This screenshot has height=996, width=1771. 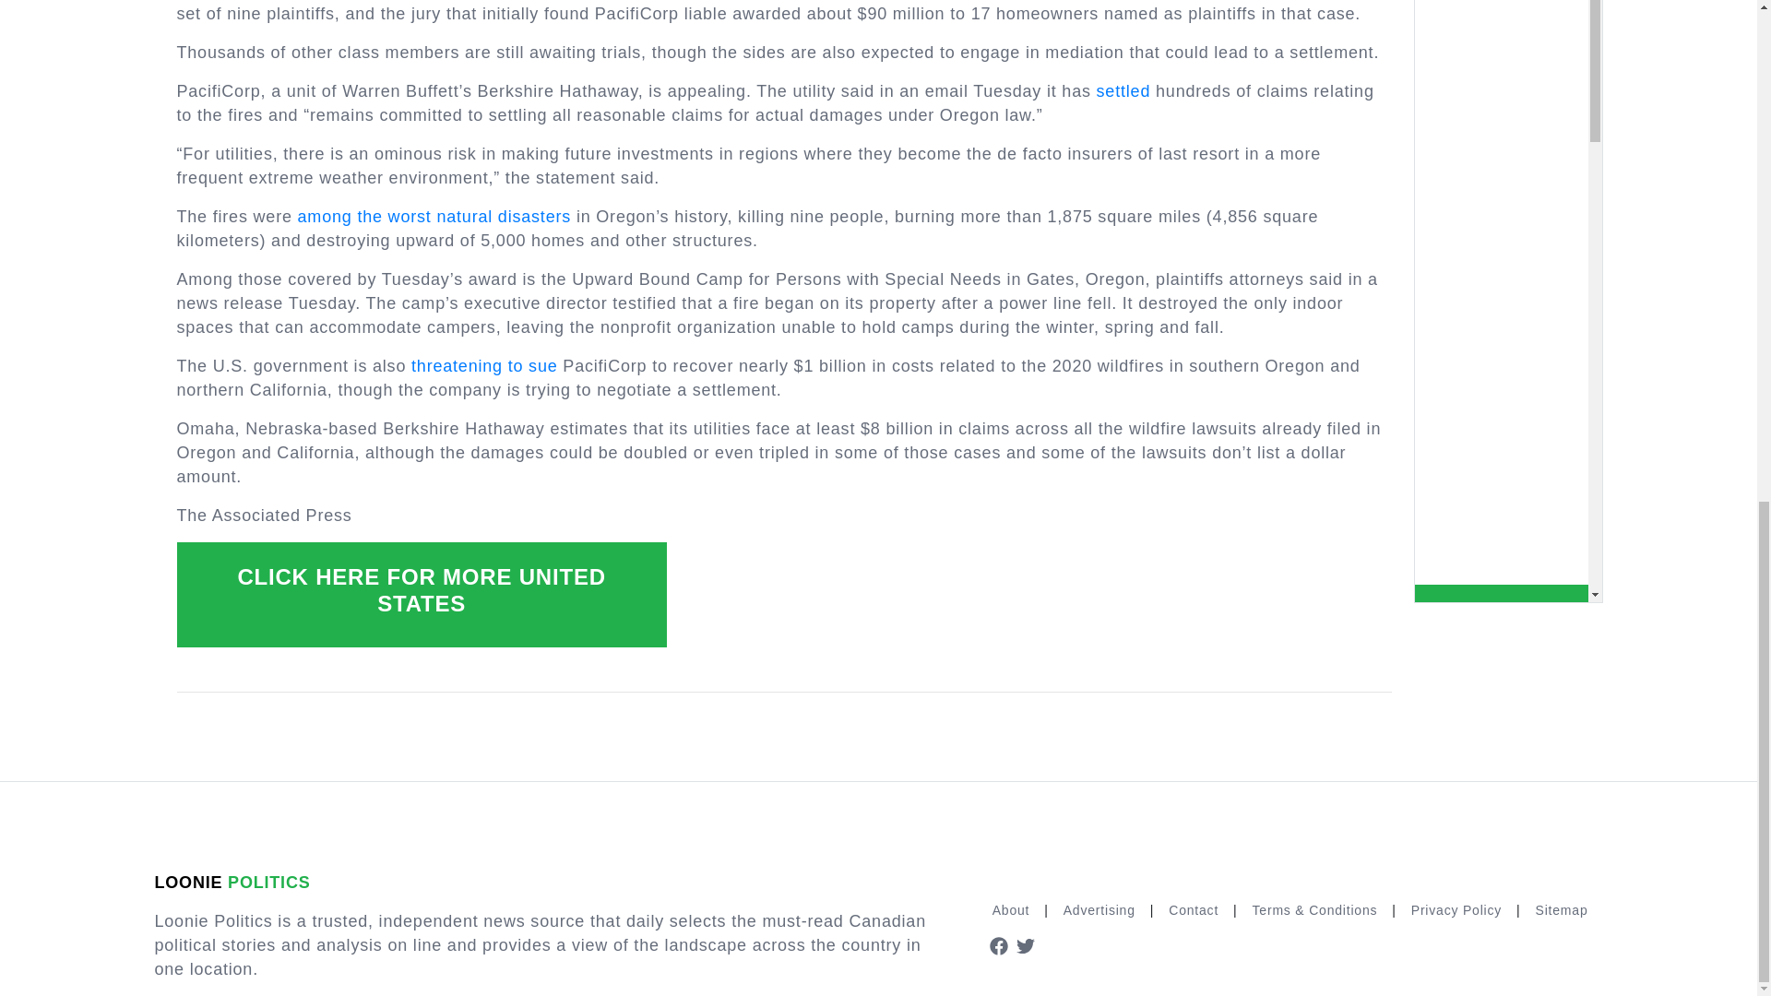 What do you see at coordinates (483, 365) in the screenshot?
I see `threatening to sue` at bounding box center [483, 365].